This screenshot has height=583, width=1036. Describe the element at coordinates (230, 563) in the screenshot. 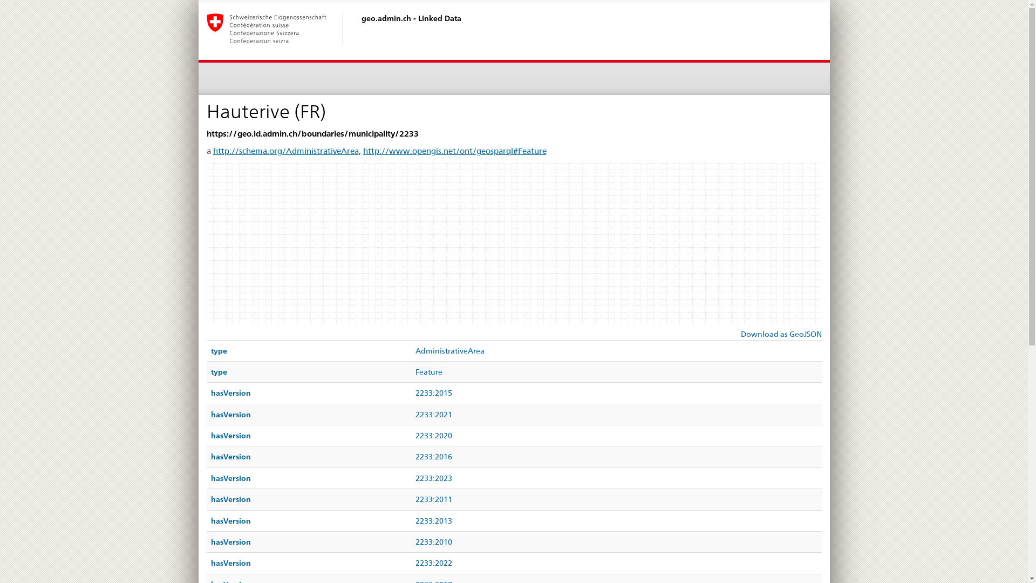

I see `hasVersion` at that location.